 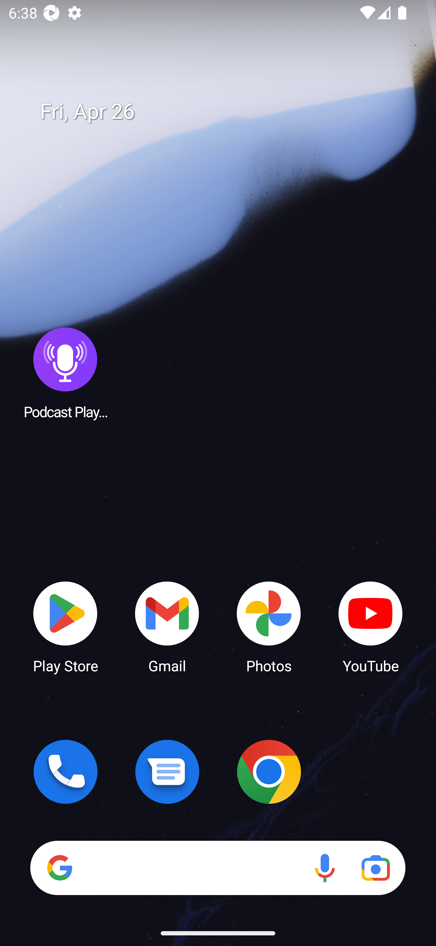 What do you see at coordinates (375, 868) in the screenshot?
I see `Google Lens` at bounding box center [375, 868].